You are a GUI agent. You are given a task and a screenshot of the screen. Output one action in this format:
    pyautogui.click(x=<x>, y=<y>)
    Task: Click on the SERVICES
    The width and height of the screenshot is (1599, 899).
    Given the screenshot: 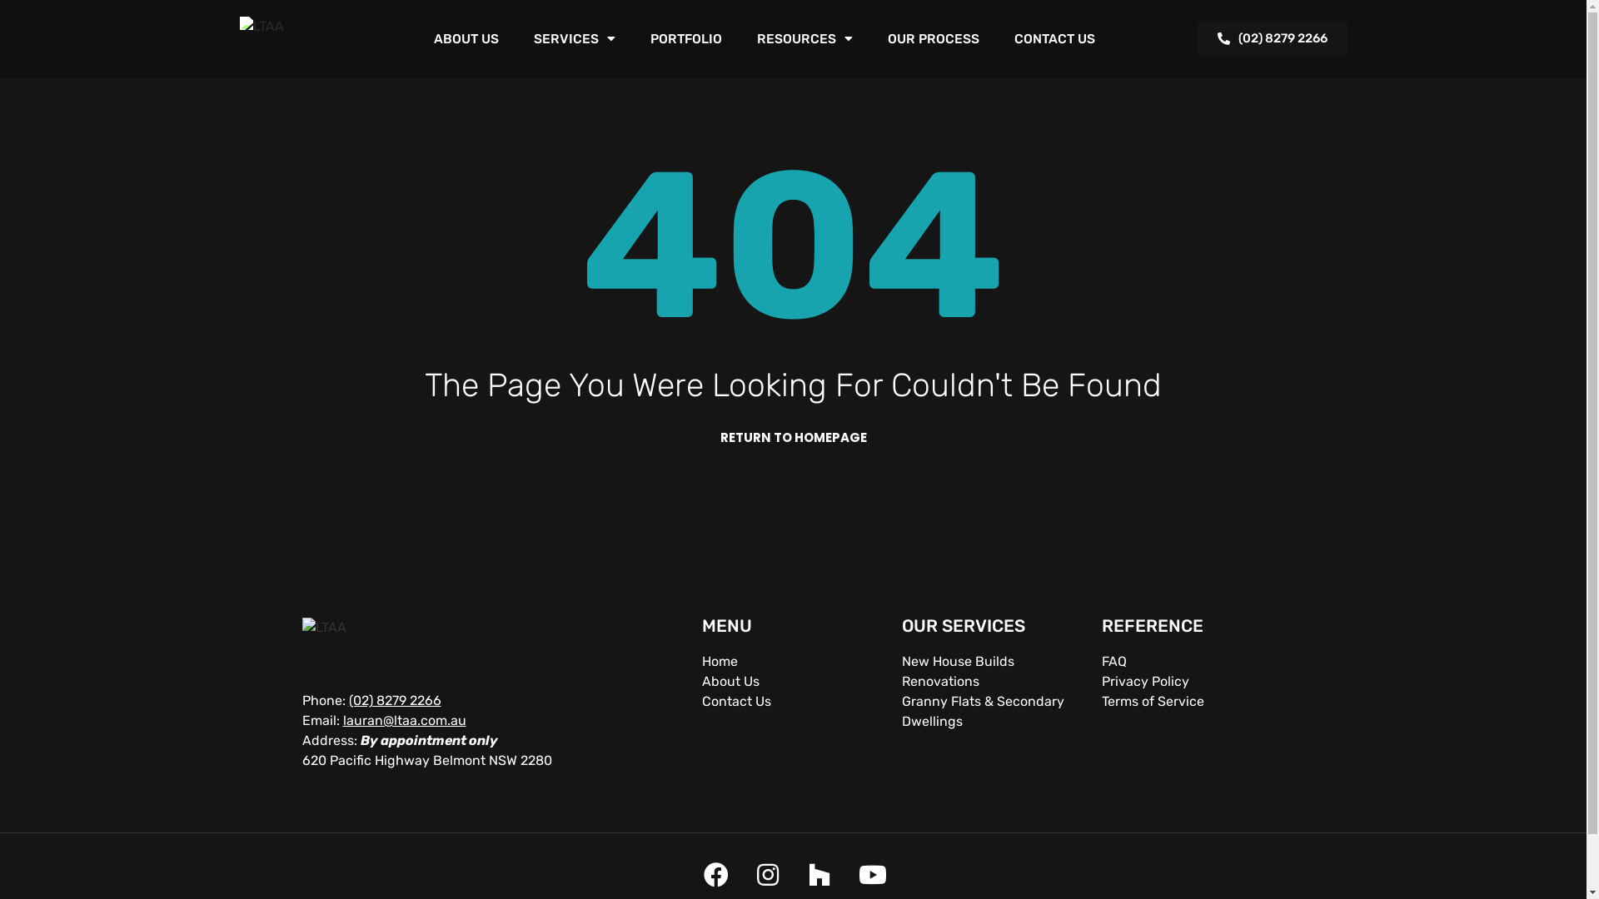 What is the action you would take?
    pyautogui.click(x=574, y=39)
    